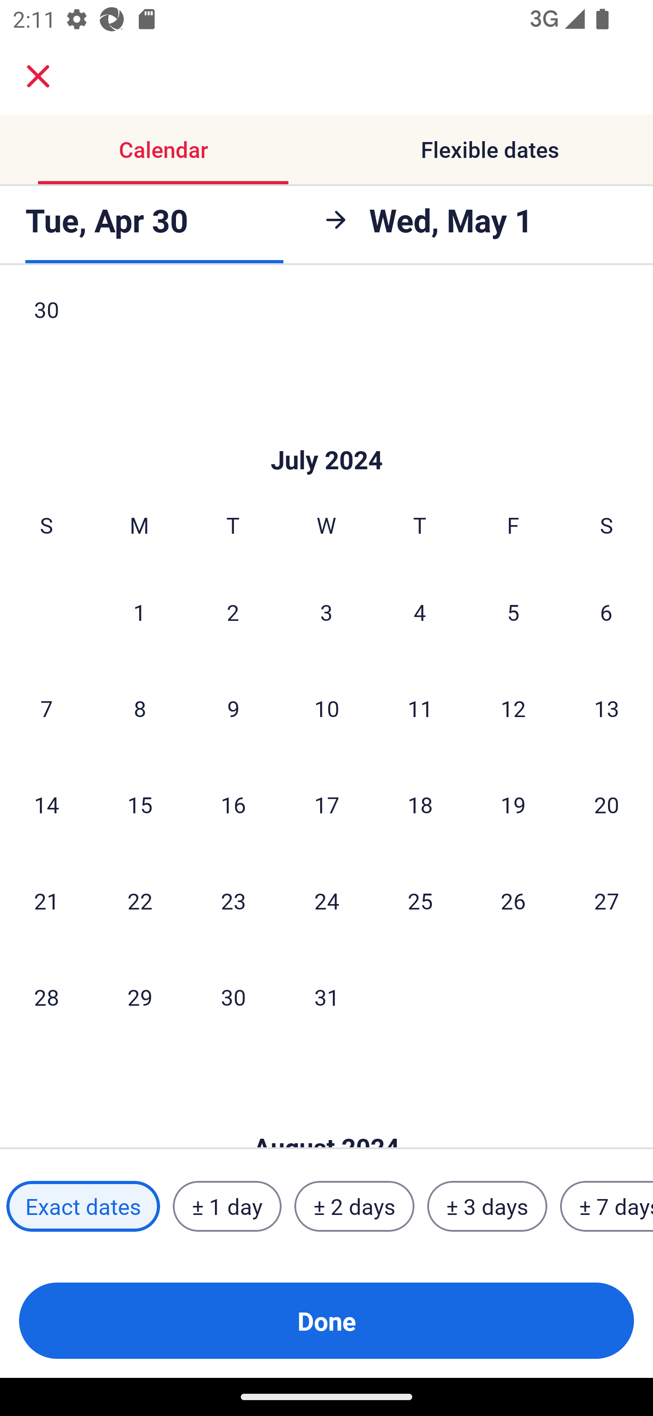  What do you see at coordinates (420, 900) in the screenshot?
I see `25 Thursday, July 25, 2024` at bounding box center [420, 900].